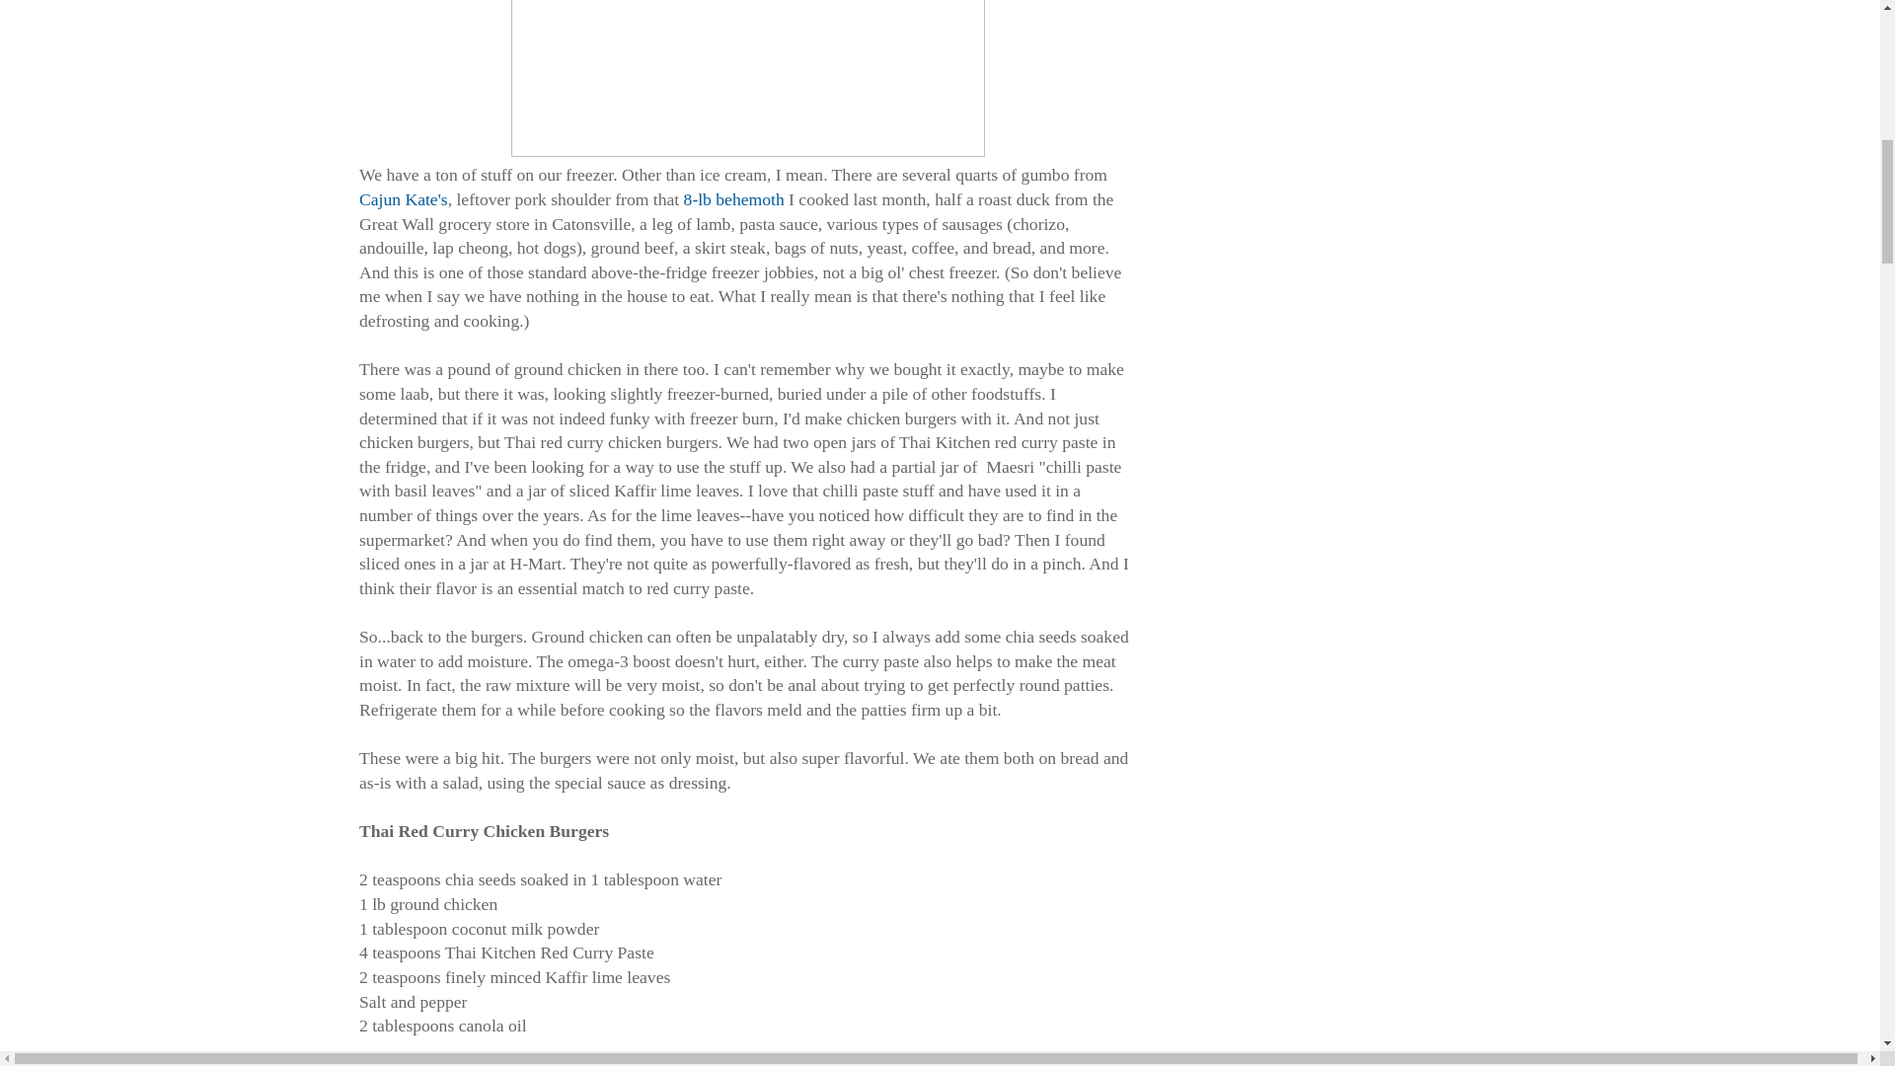 The width and height of the screenshot is (1895, 1066). What do you see at coordinates (403, 199) in the screenshot?
I see `Cajun Kate's` at bounding box center [403, 199].